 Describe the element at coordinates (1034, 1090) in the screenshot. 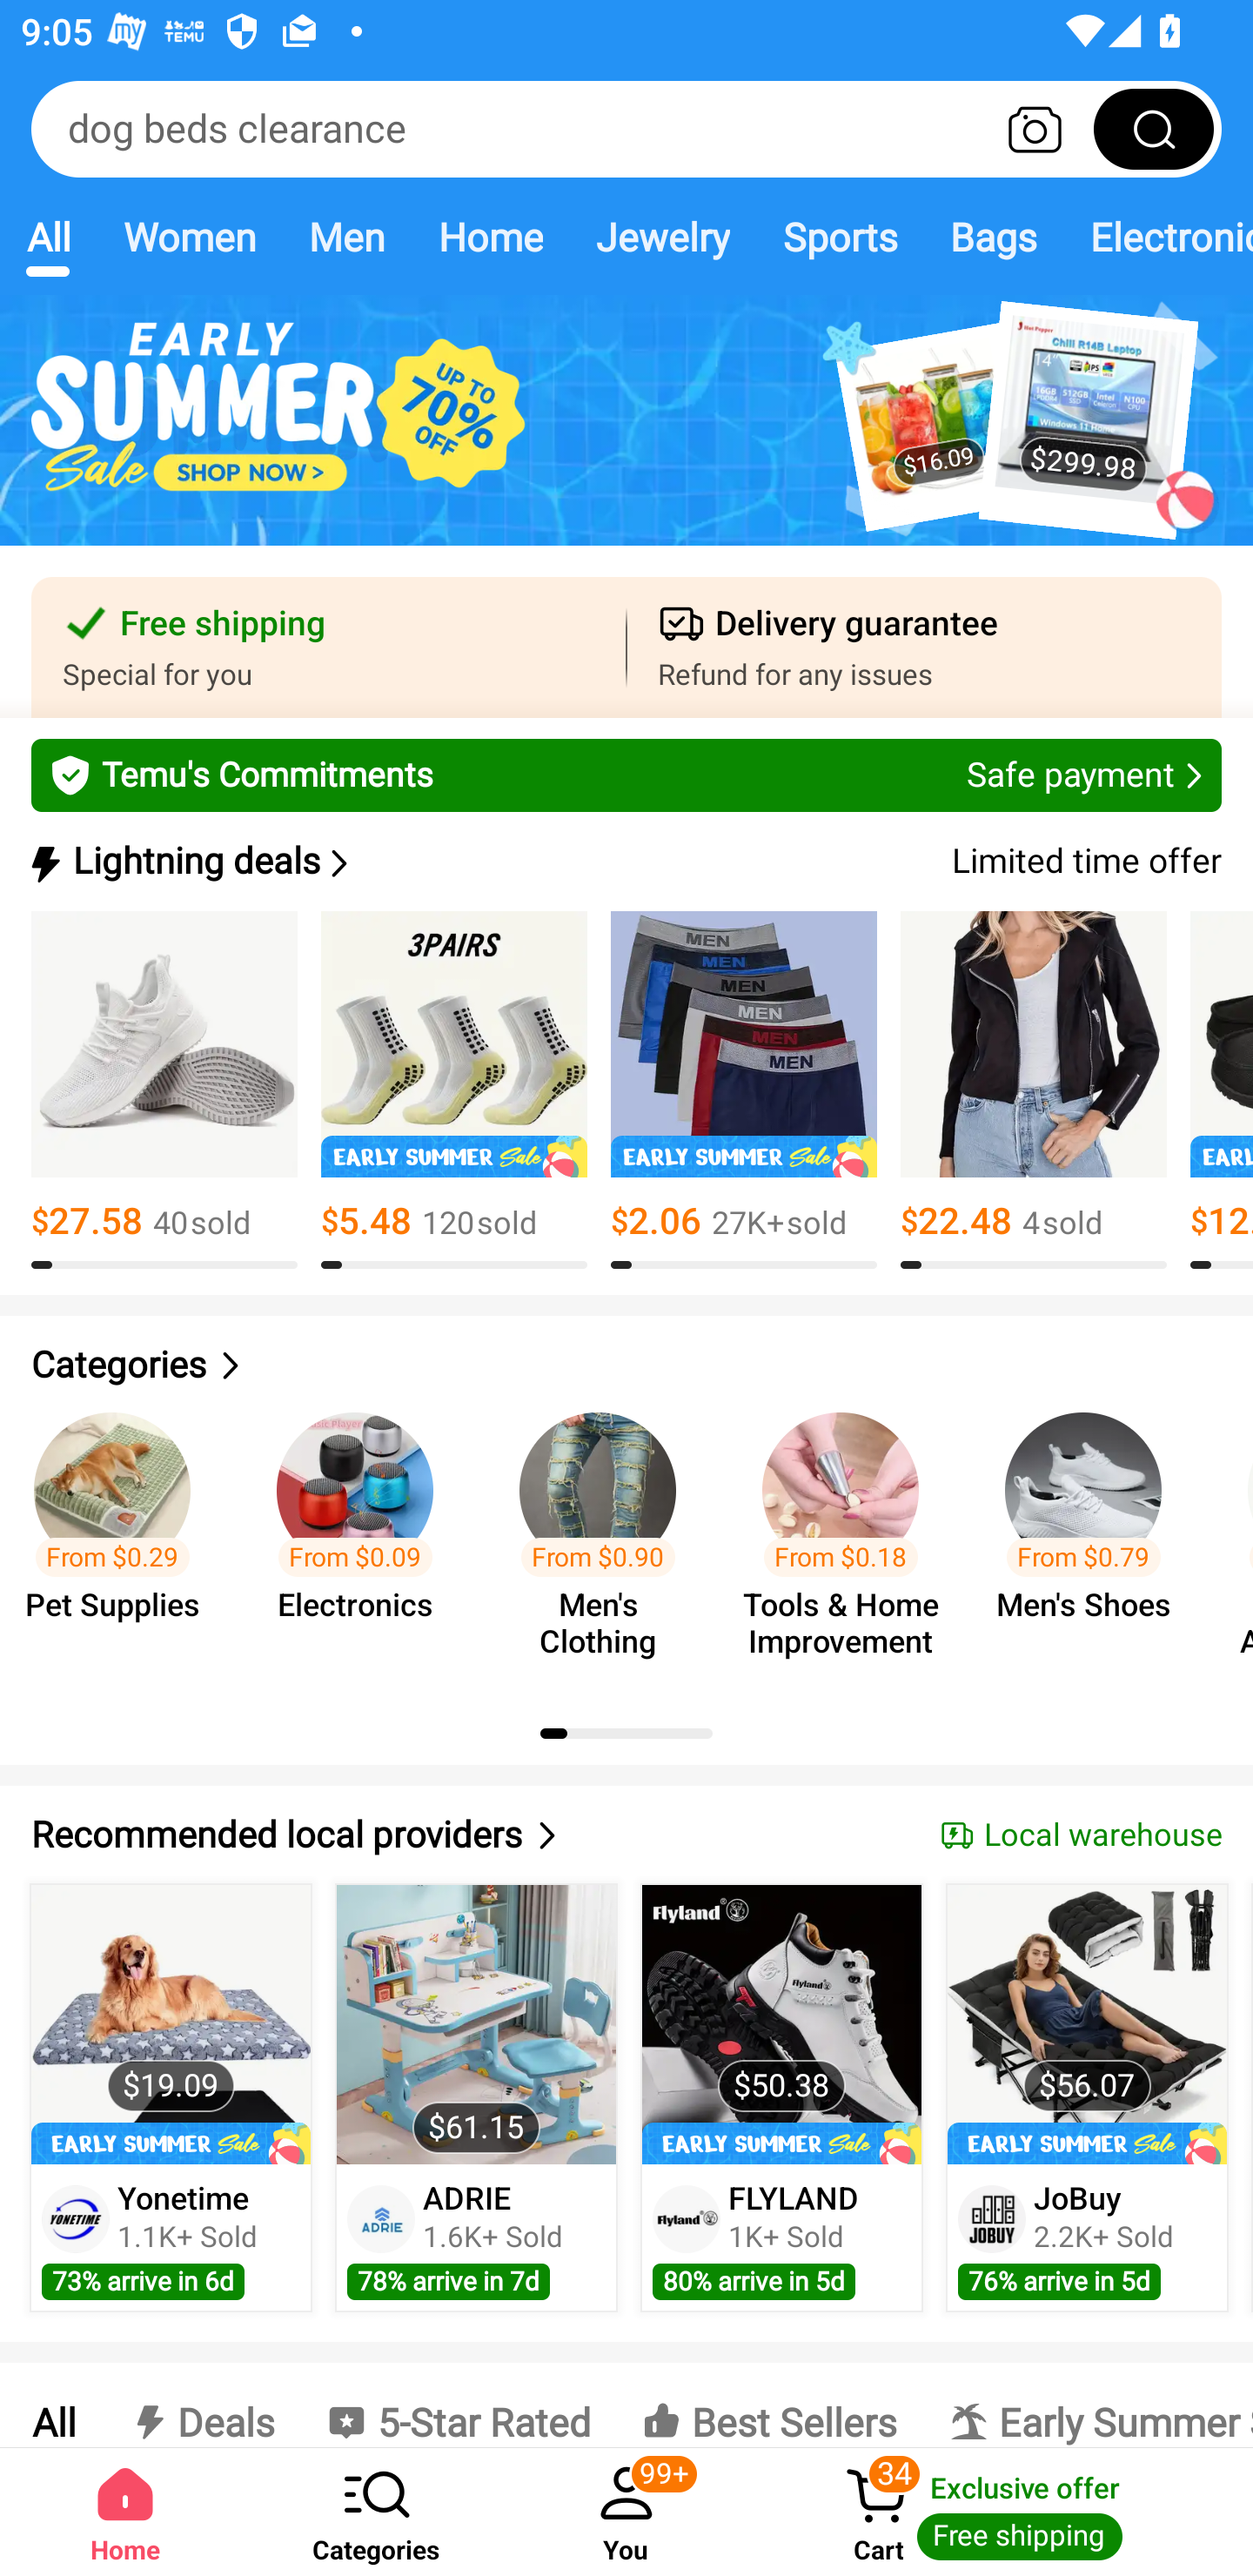

I see `$22.48 4￼sold 8.0` at that location.